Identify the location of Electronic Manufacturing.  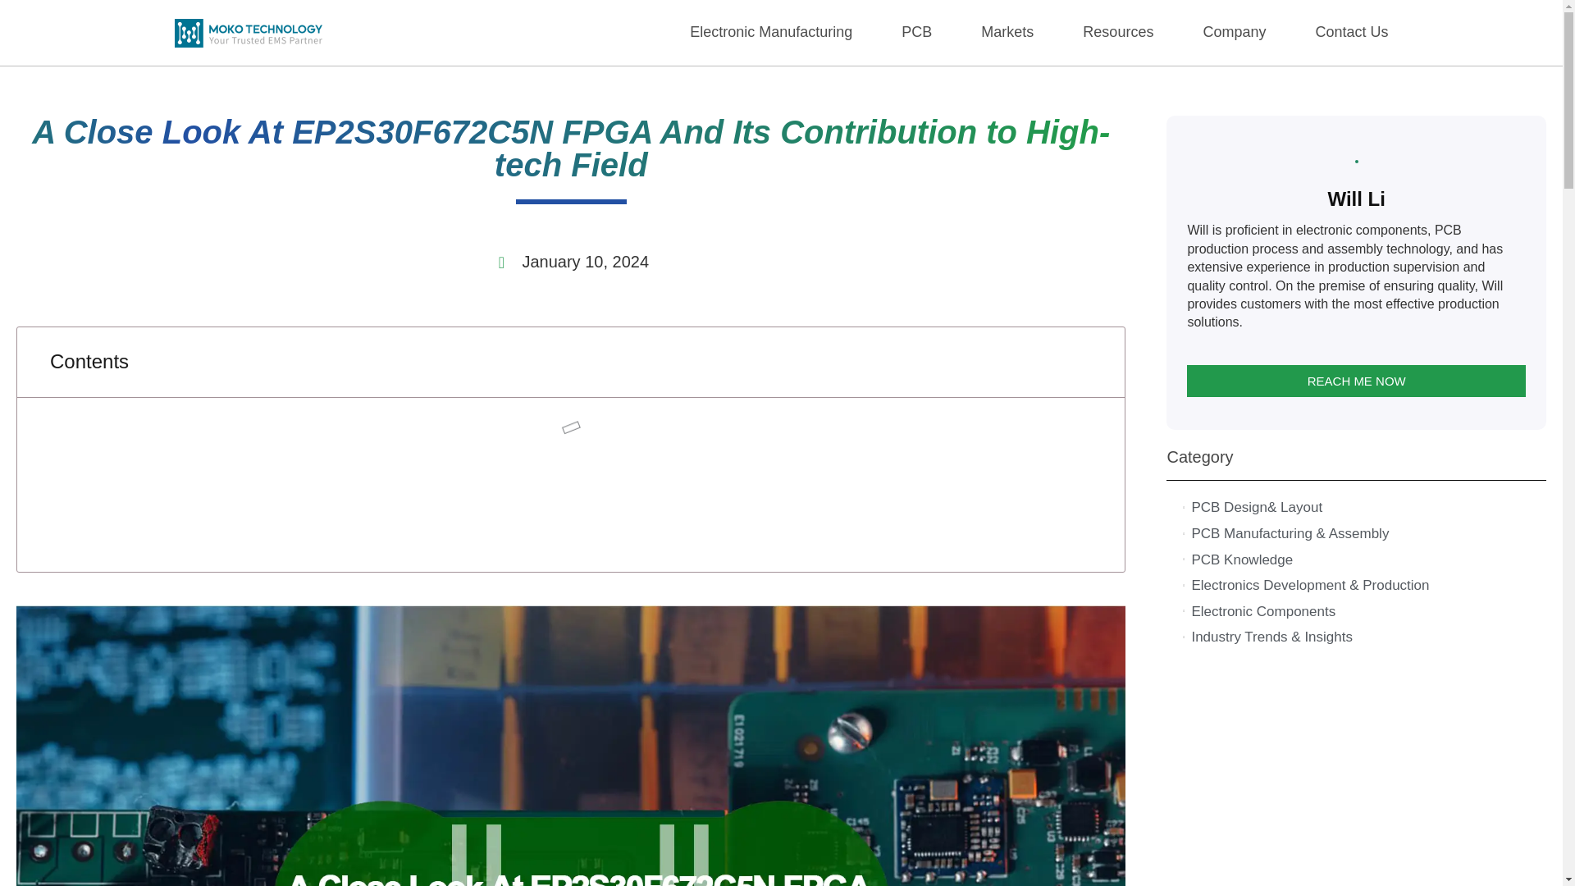
(770, 33).